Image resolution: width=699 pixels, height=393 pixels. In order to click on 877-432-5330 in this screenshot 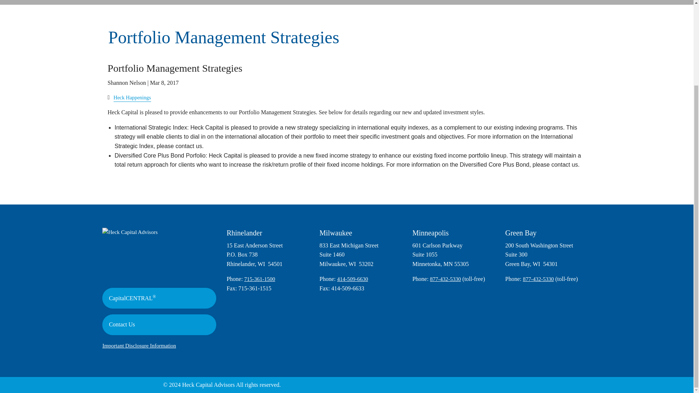, I will do `click(538, 279)`.